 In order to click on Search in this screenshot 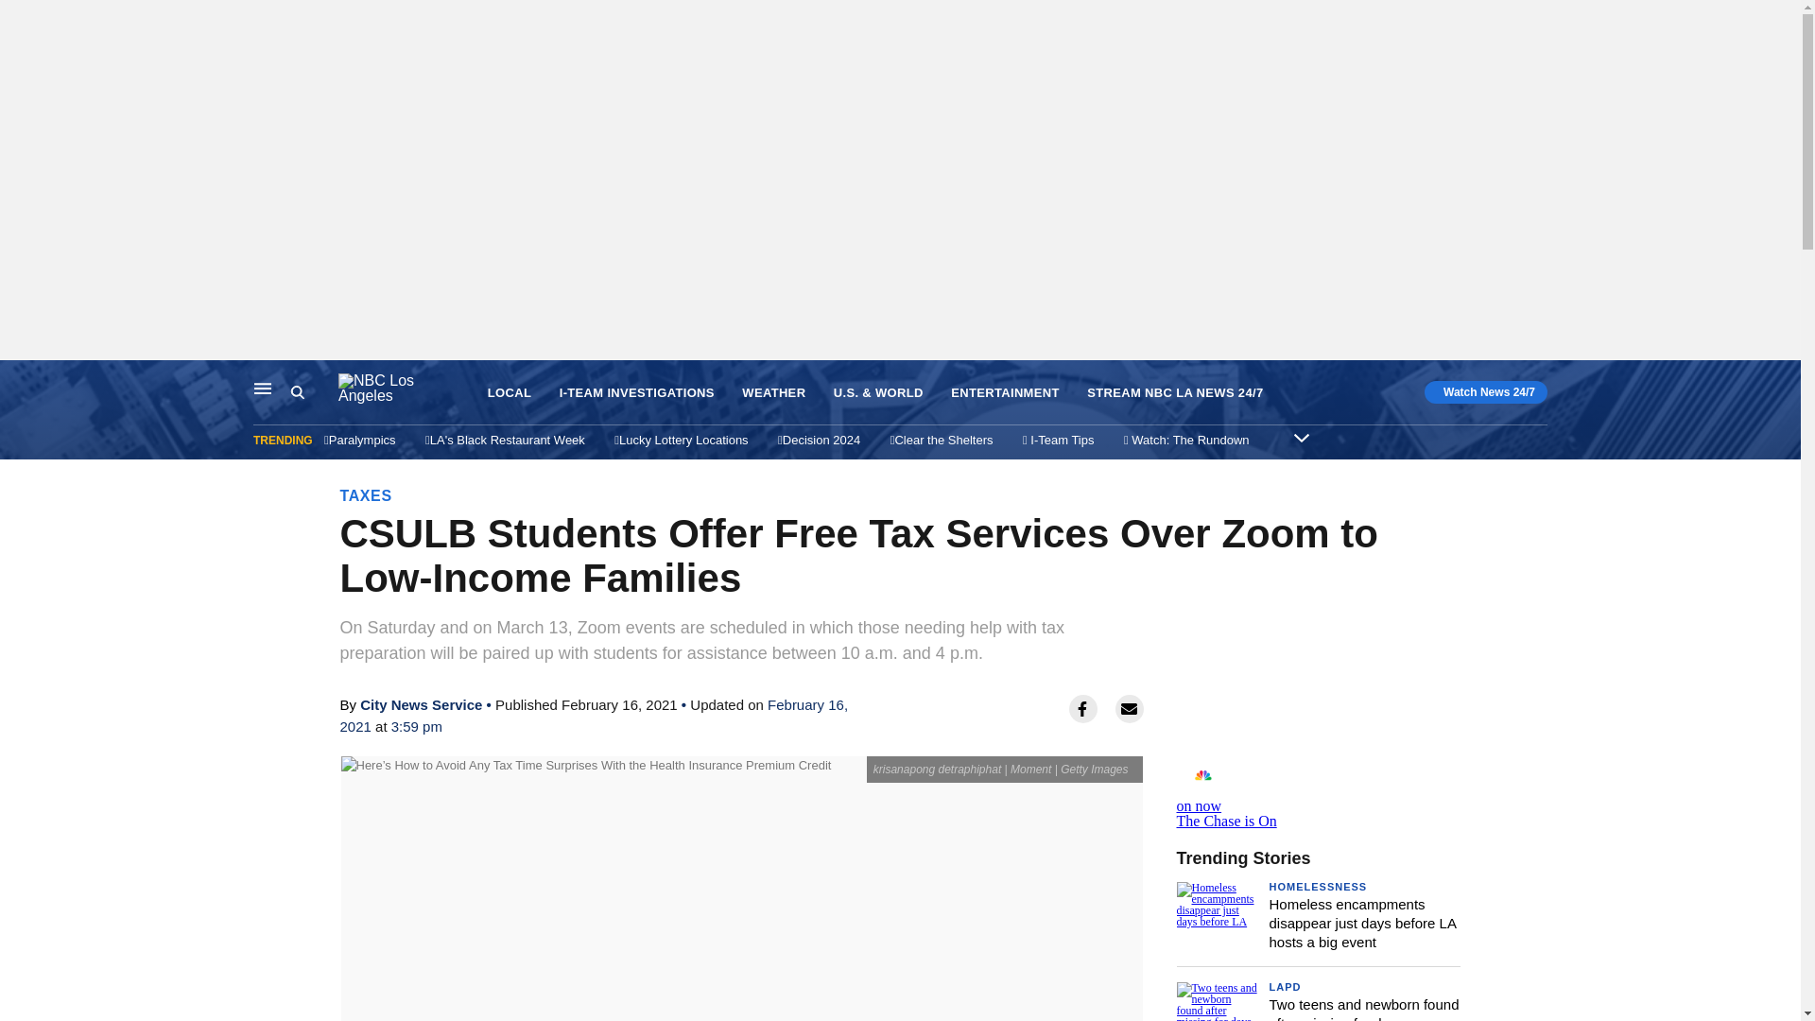, I will do `click(1318, 792)`.